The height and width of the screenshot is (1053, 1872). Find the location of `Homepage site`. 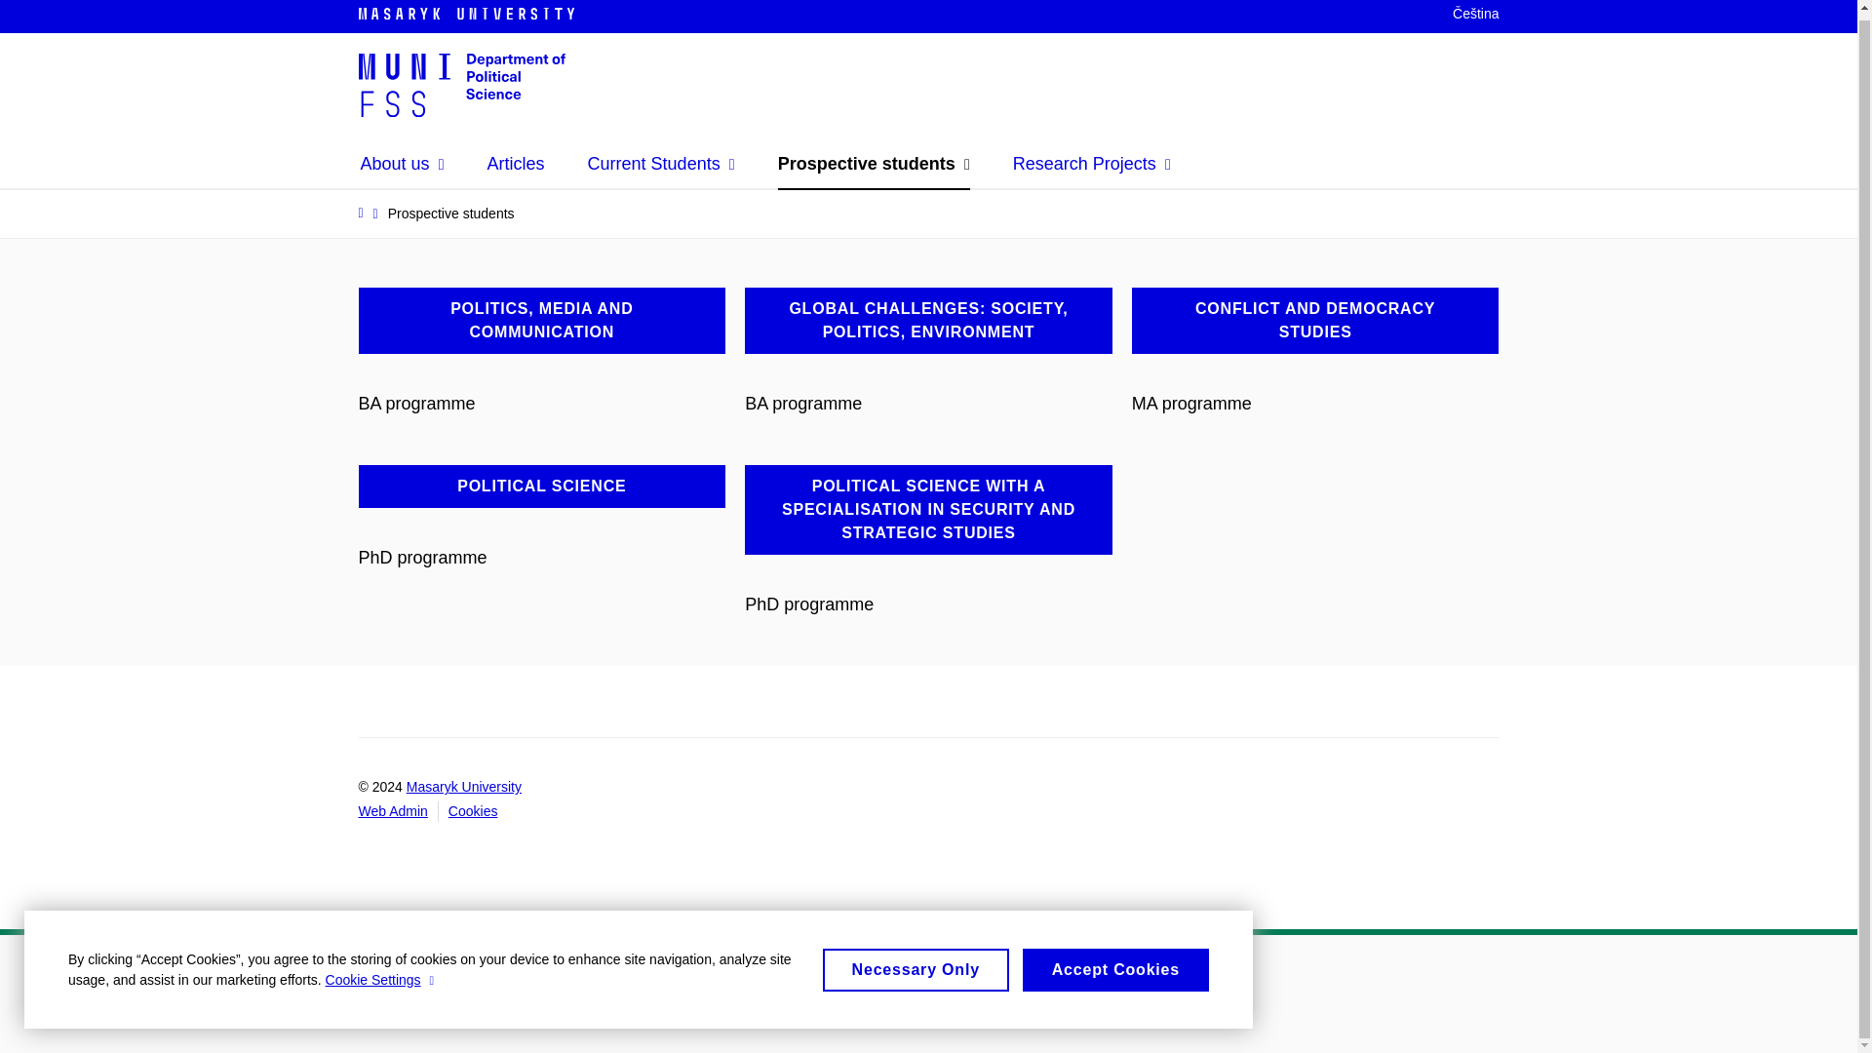

Homepage site is located at coordinates (462, 83).